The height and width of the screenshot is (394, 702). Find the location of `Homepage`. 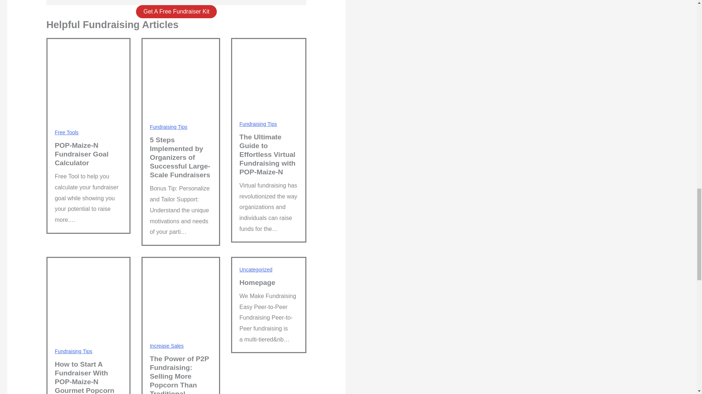

Homepage is located at coordinates (257, 282).